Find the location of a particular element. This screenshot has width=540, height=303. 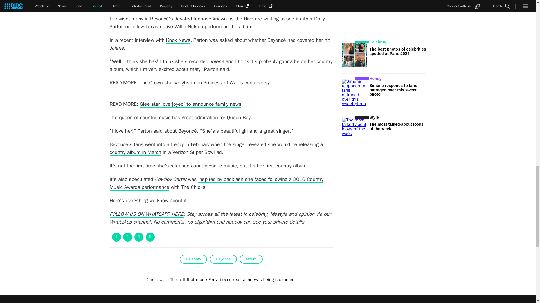

revealed she would be releasing a country album in March is located at coordinates (216, 149).